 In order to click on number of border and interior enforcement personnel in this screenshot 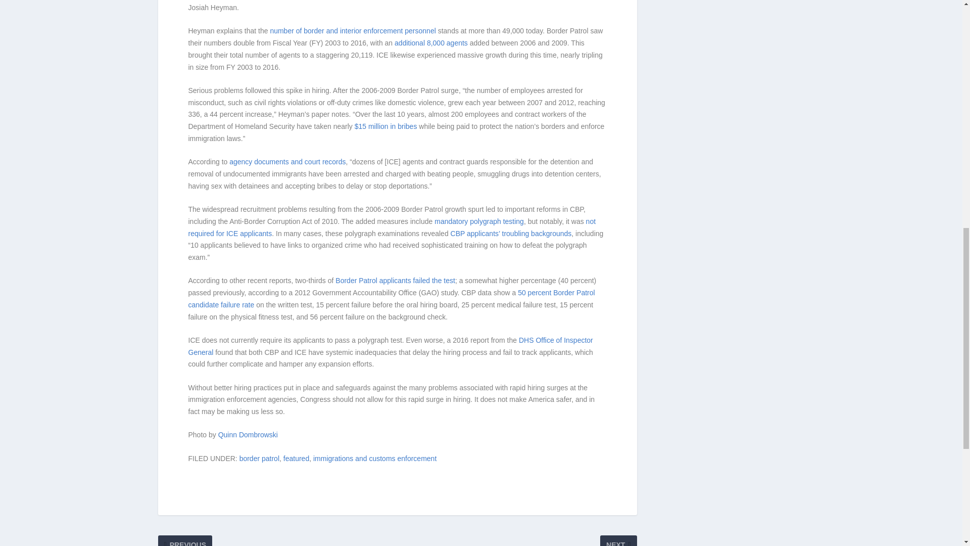, I will do `click(353, 30)`.